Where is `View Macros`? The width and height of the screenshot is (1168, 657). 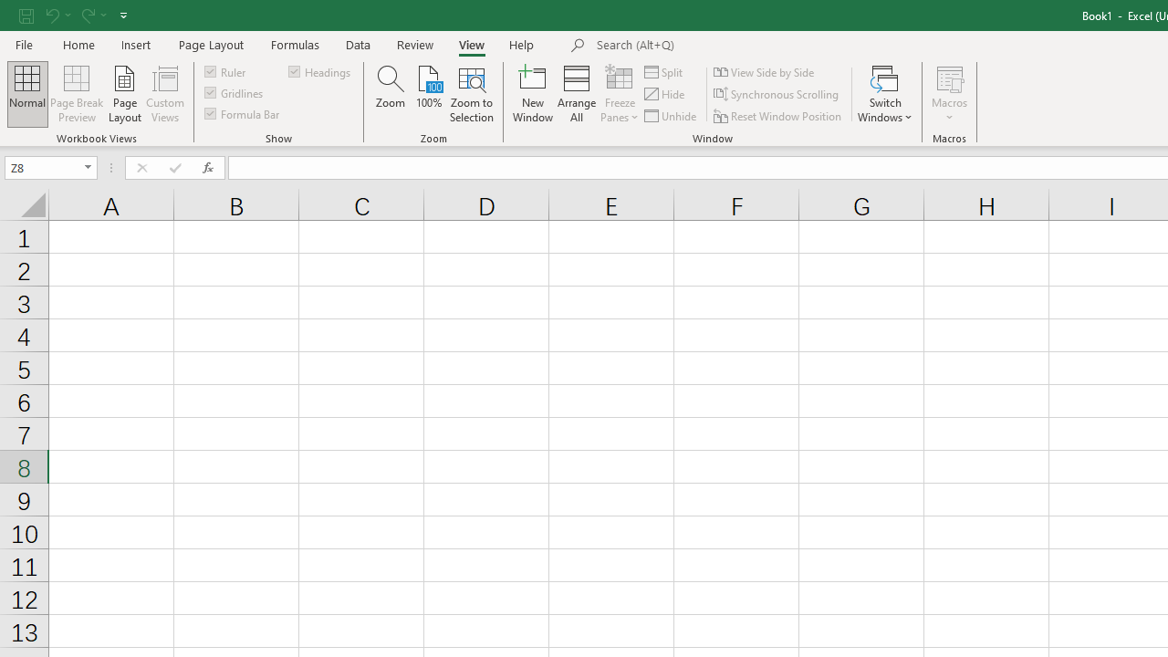
View Macros is located at coordinates (949, 77).